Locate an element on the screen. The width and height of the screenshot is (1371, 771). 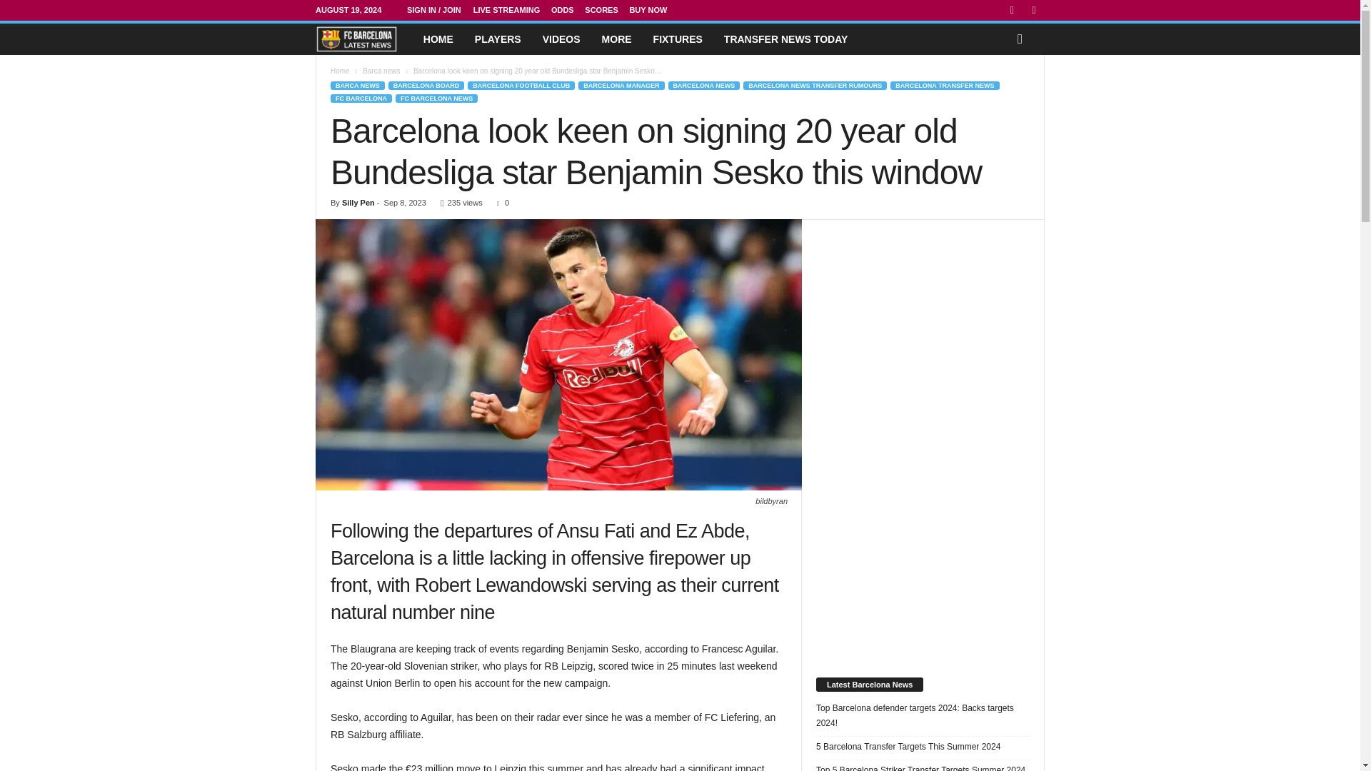
View all posts in Barca news is located at coordinates (381, 70).